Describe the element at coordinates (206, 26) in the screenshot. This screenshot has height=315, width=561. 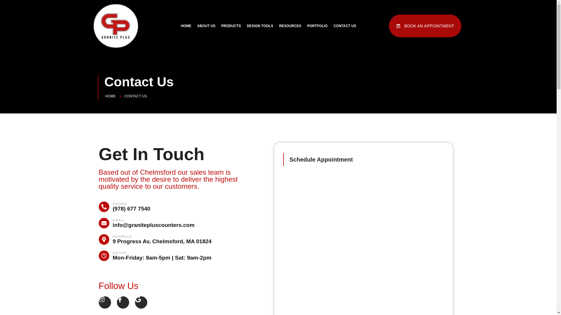
I see `ABOUT US` at that location.